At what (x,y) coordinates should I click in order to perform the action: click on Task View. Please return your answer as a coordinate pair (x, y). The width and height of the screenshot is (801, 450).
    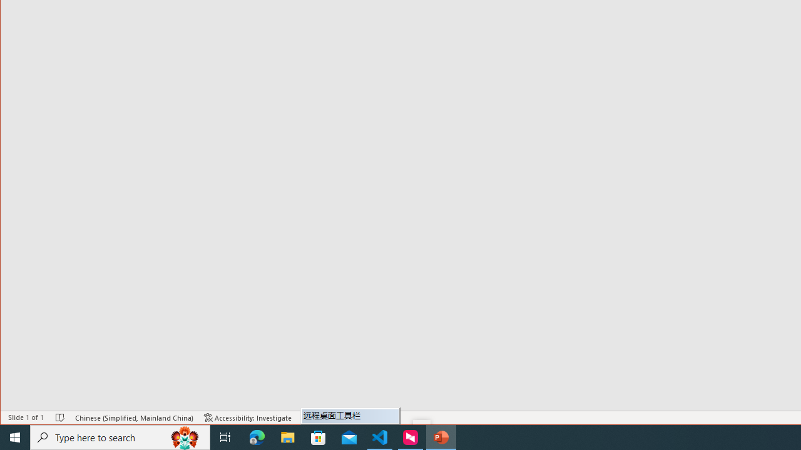
    Looking at the image, I should click on (225, 437).